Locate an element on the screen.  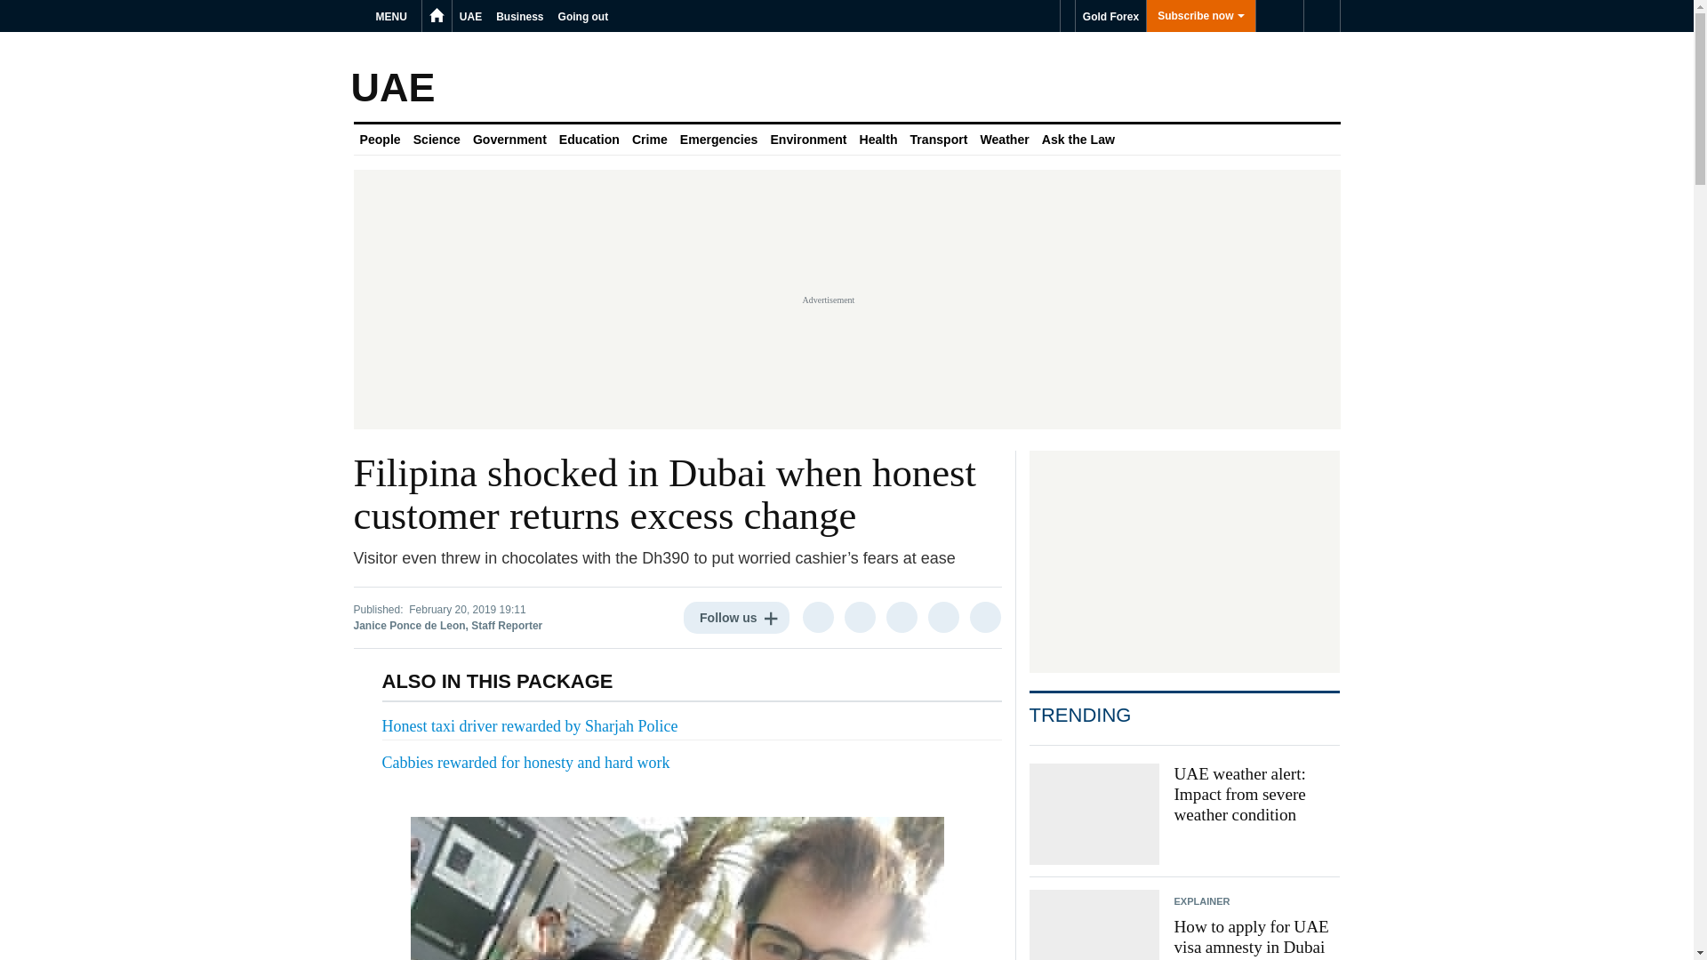
Business is located at coordinates (519, 16).